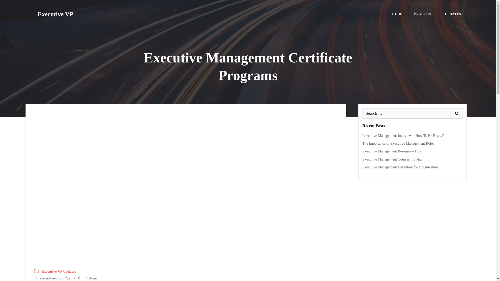  Describe the element at coordinates (392, 159) in the screenshot. I see `Executive Management Courses in India` at that location.